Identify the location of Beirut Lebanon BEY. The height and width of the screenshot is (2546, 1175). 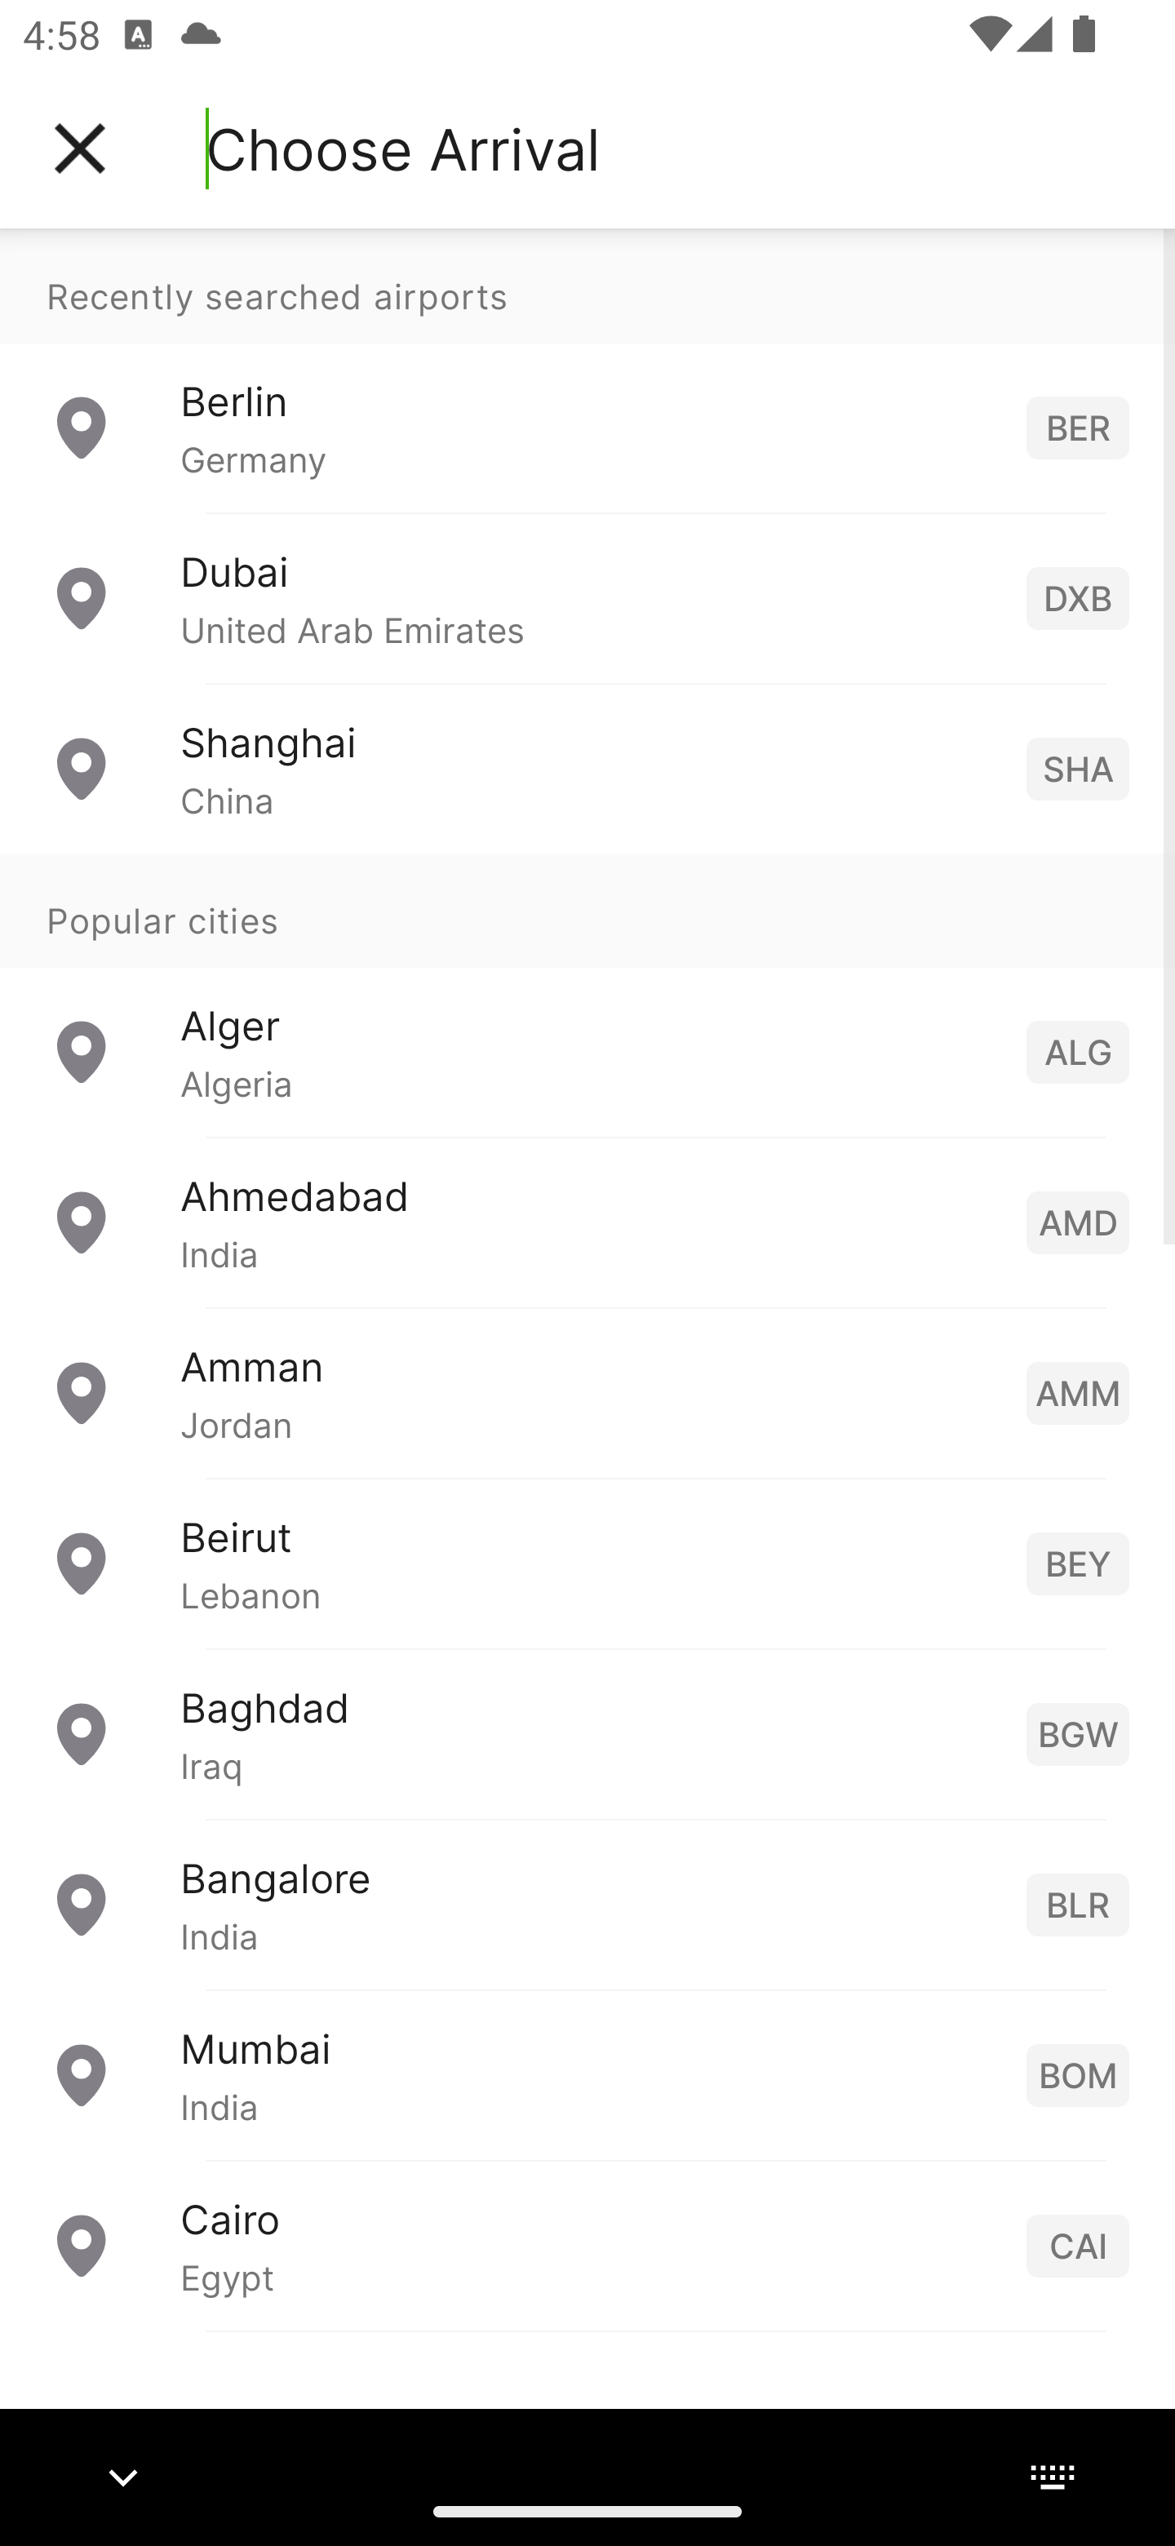
(587, 1562).